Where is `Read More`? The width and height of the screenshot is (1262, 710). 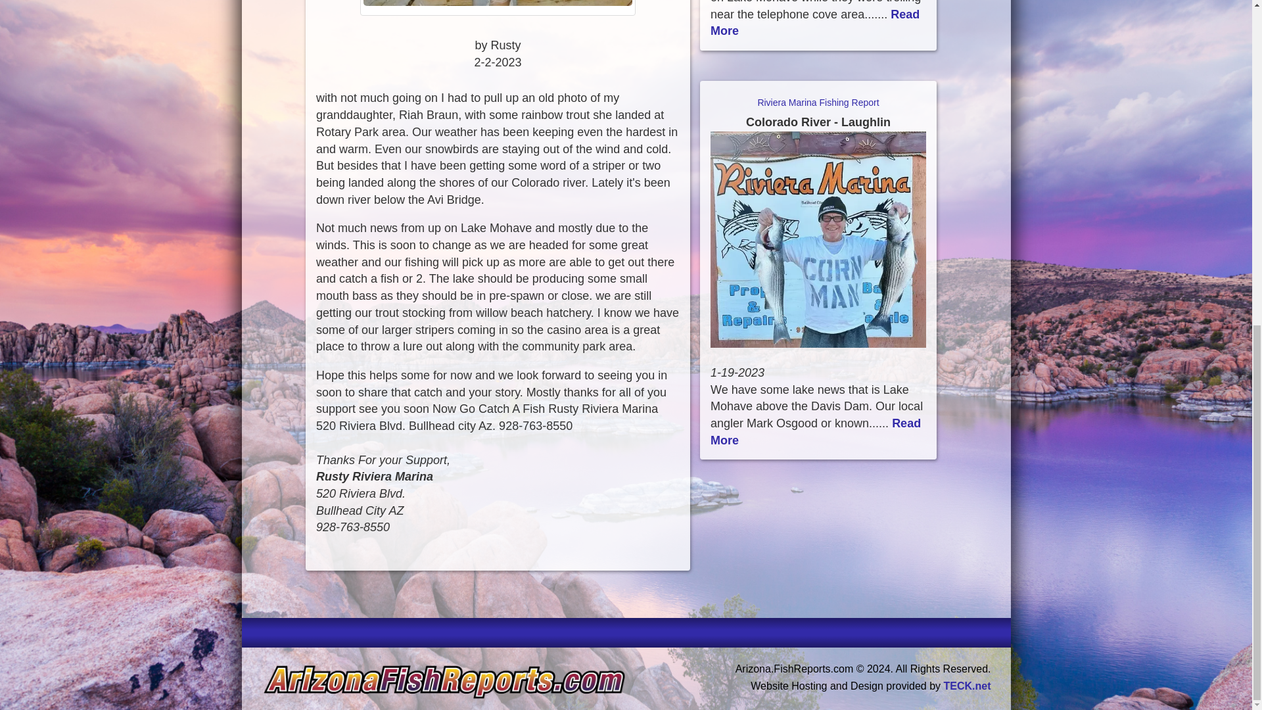
Read More is located at coordinates (815, 22).